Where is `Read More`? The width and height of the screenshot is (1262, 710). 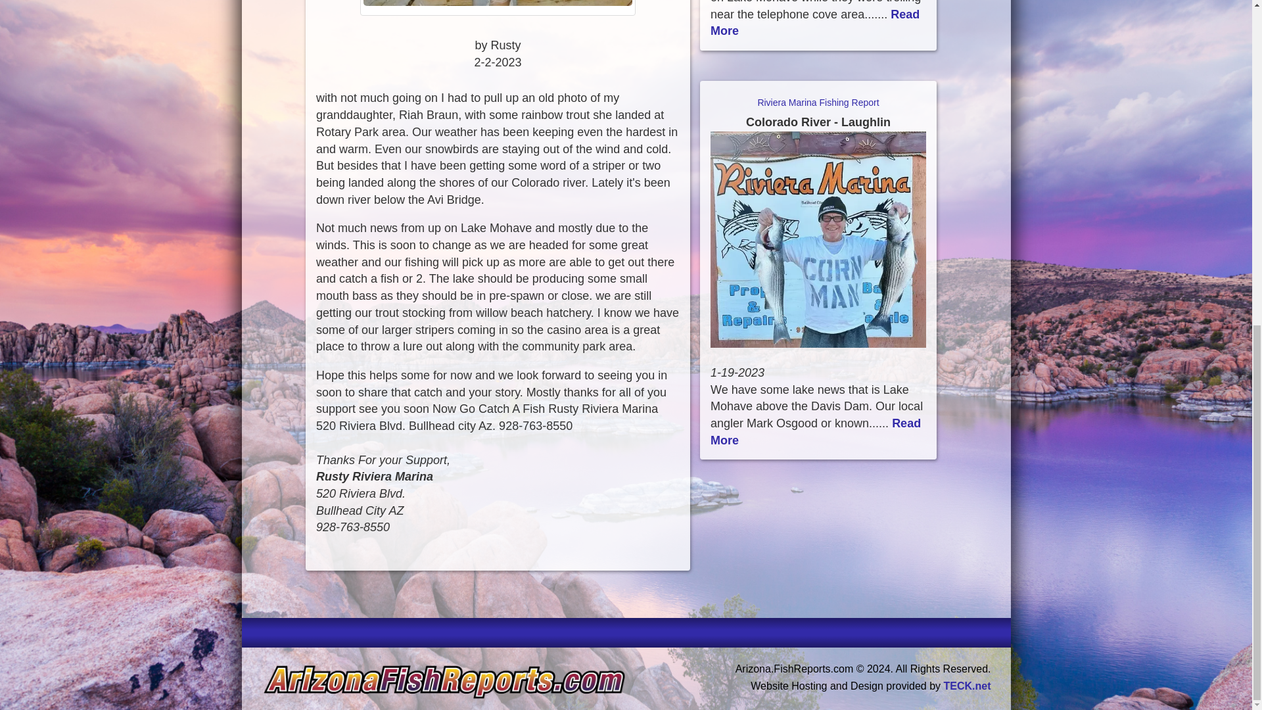
Read More is located at coordinates (815, 22).